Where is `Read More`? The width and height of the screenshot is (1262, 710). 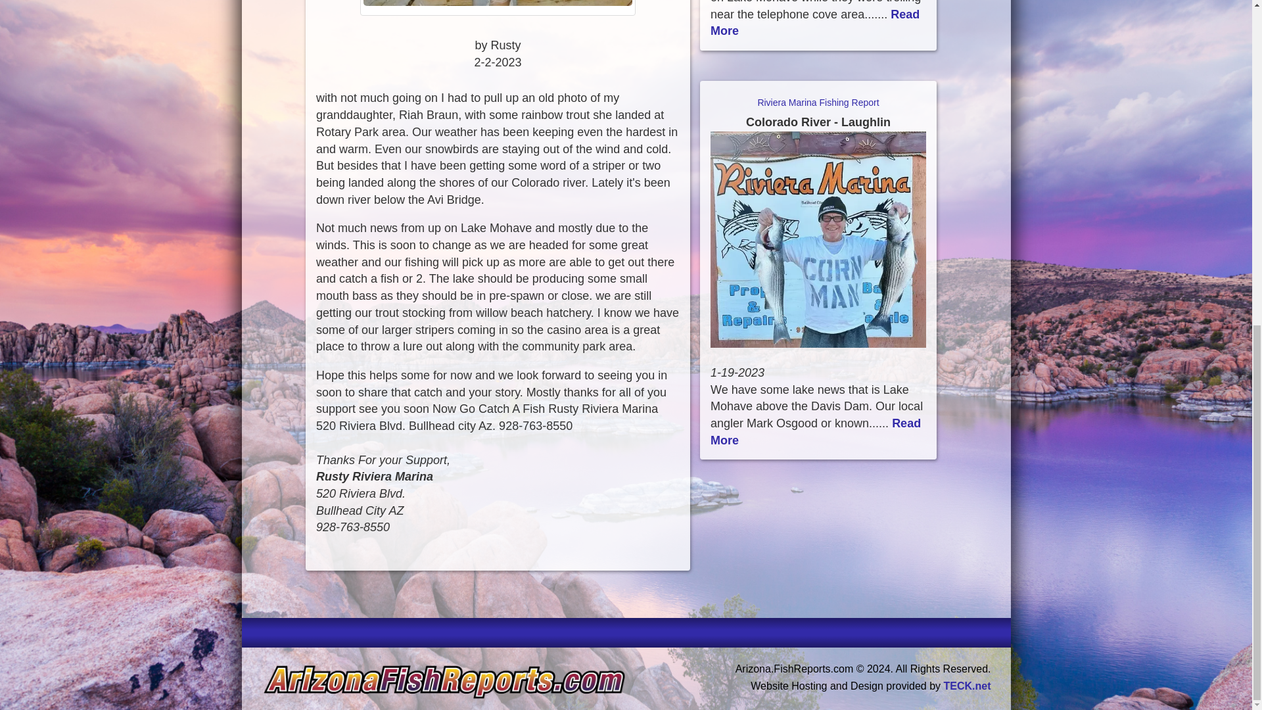
Read More is located at coordinates (815, 22).